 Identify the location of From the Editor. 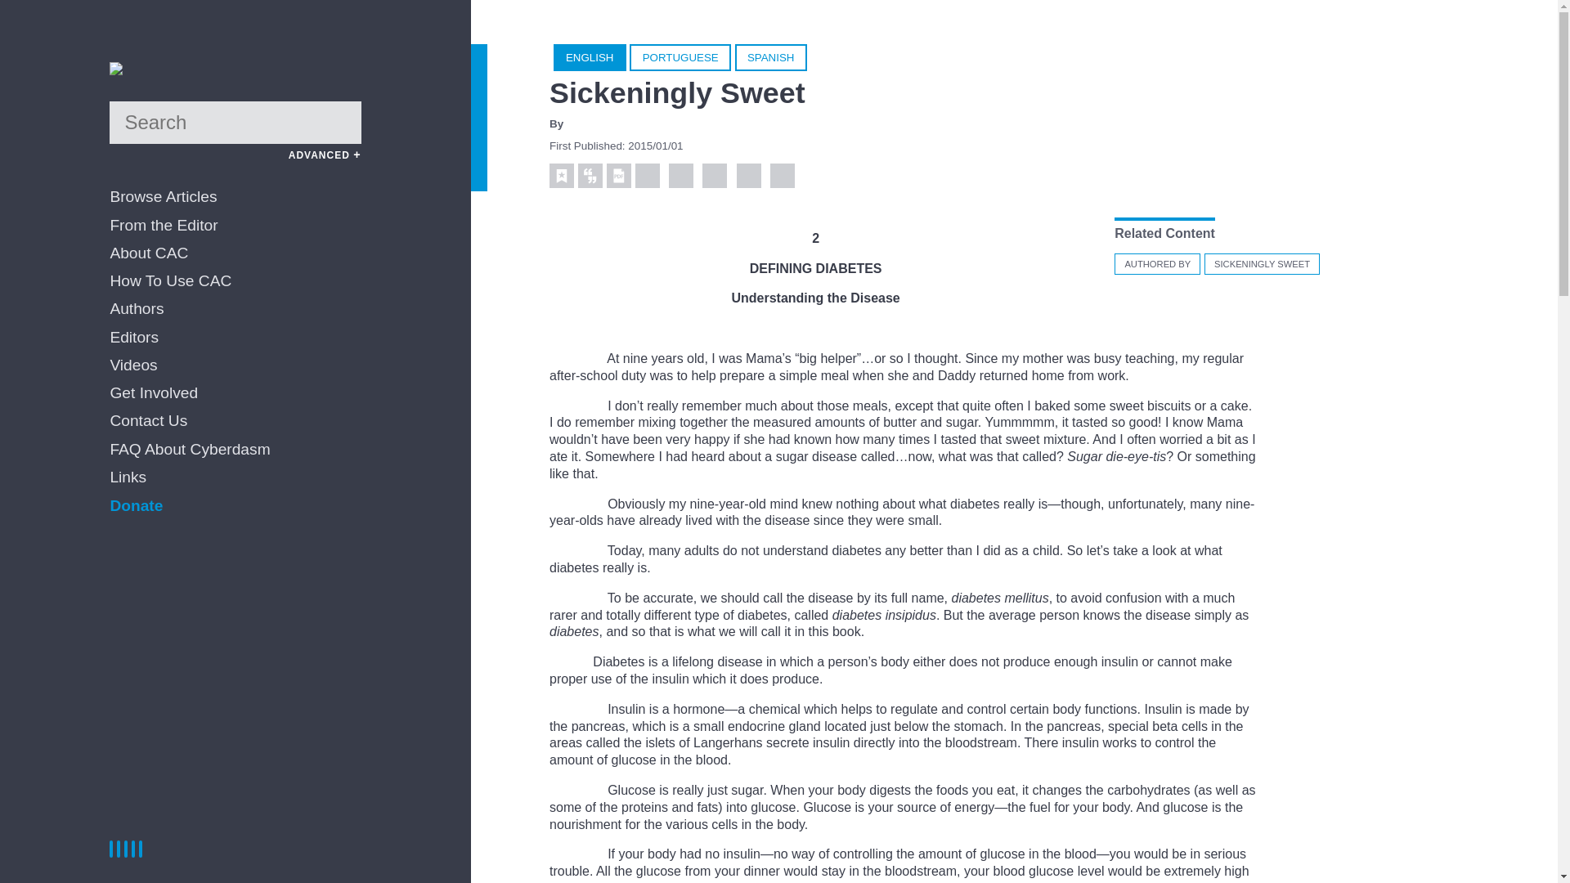
(235, 226).